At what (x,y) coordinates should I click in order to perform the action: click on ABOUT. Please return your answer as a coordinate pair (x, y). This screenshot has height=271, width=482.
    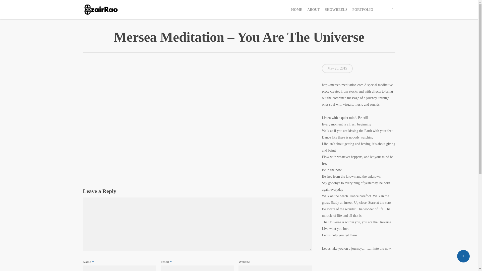
    Looking at the image, I should click on (313, 10).